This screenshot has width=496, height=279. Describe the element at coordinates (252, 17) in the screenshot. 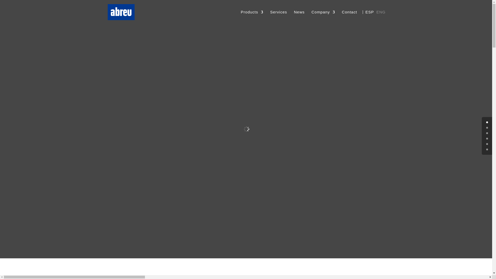

I see `Products` at that location.